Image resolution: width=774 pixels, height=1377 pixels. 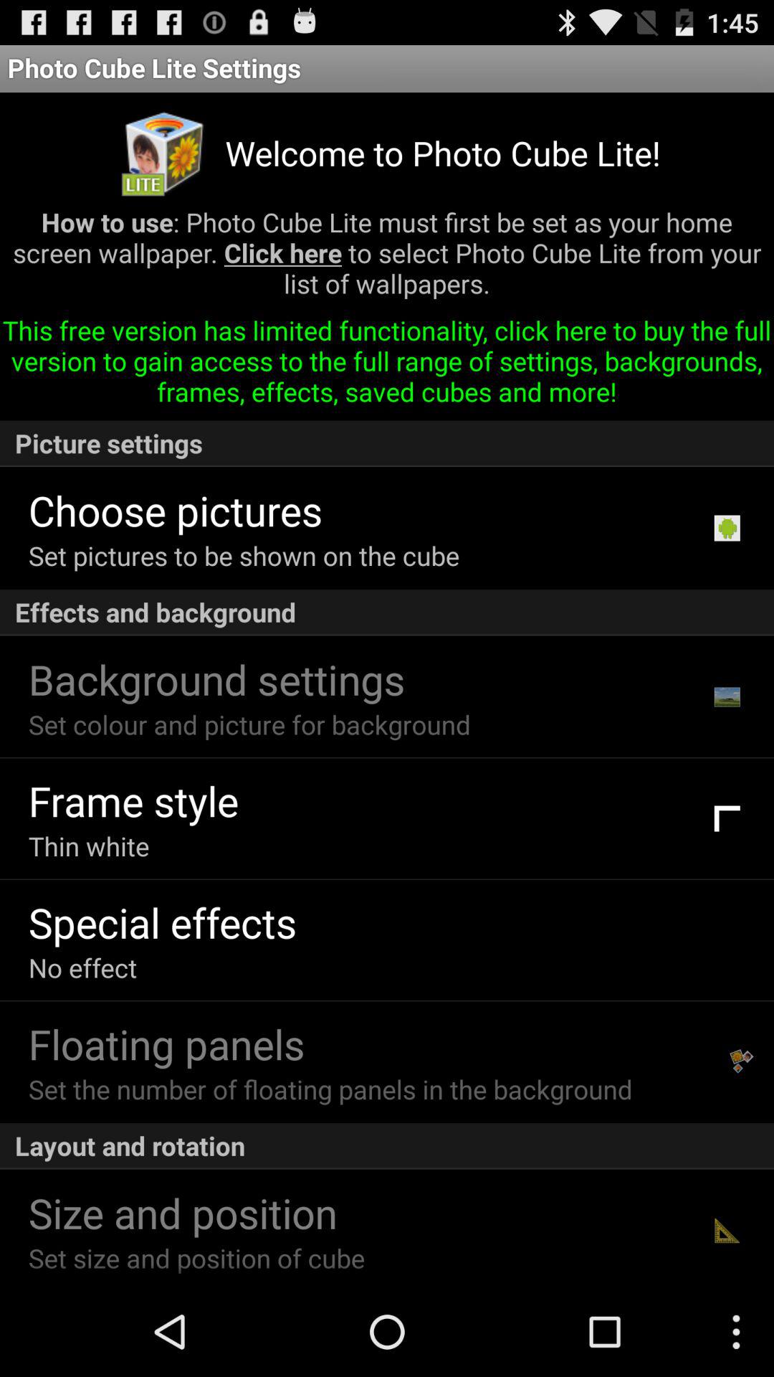 I want to click on select the icon above choose pictures, so click(x=387, y=443).